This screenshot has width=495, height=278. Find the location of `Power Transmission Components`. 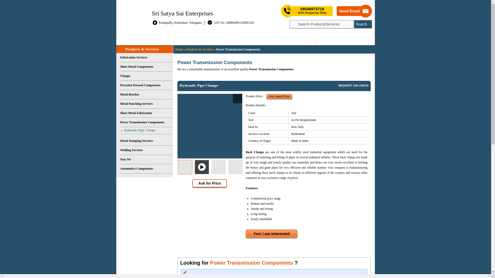

Power Transmission Components is located at coordinates (146, 122).